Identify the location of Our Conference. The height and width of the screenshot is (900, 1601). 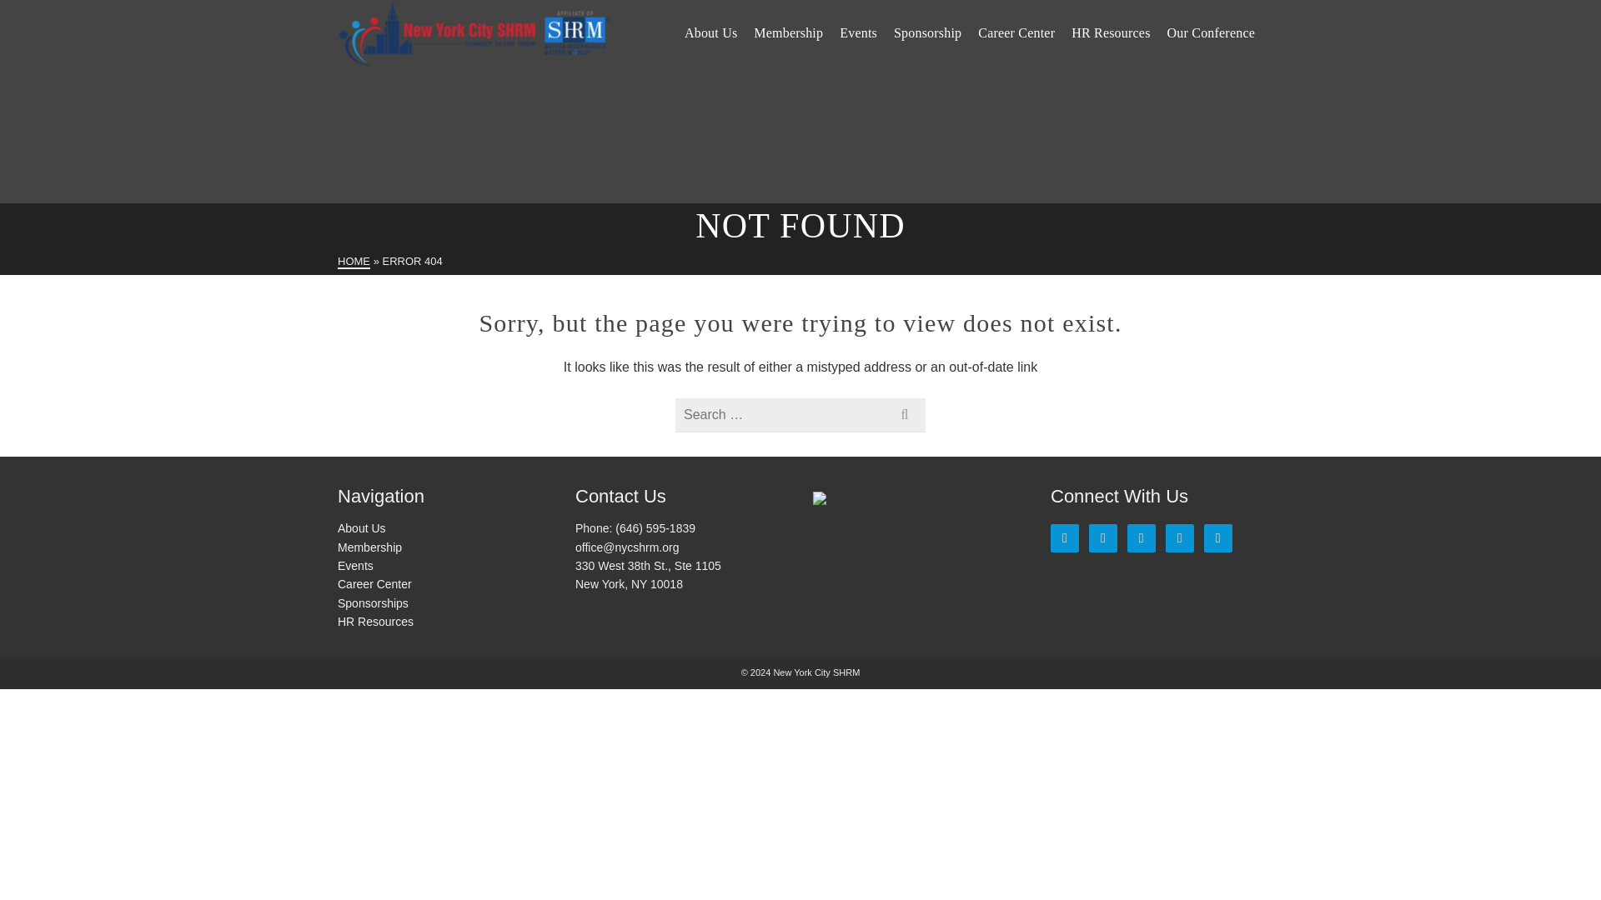
(1211, 33).